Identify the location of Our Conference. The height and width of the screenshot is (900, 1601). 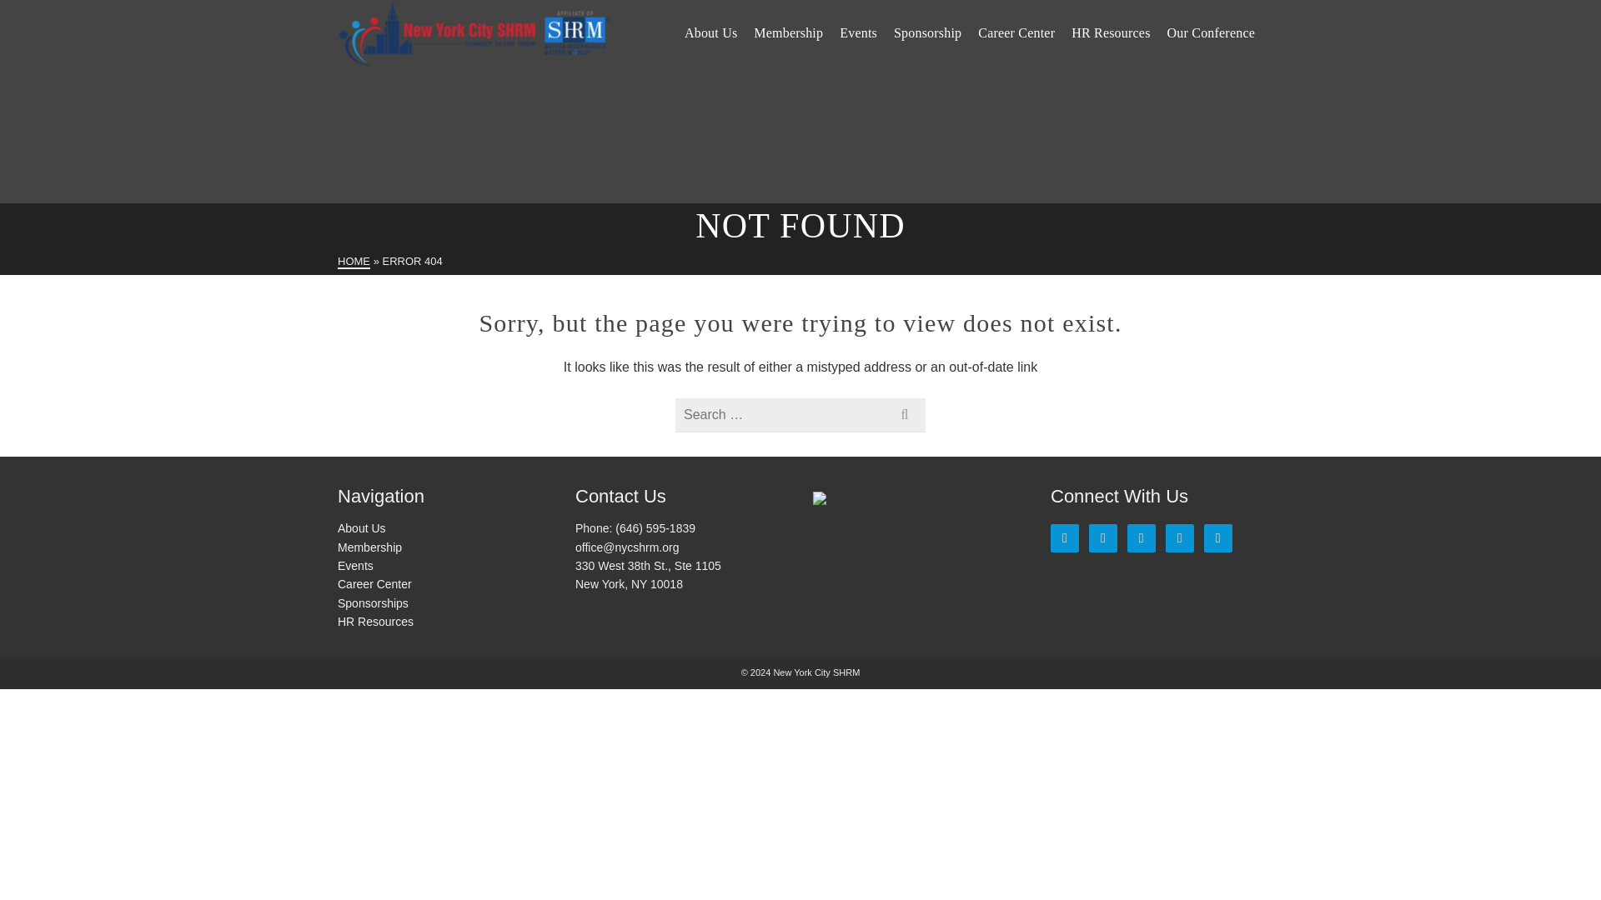
(1211, 33).